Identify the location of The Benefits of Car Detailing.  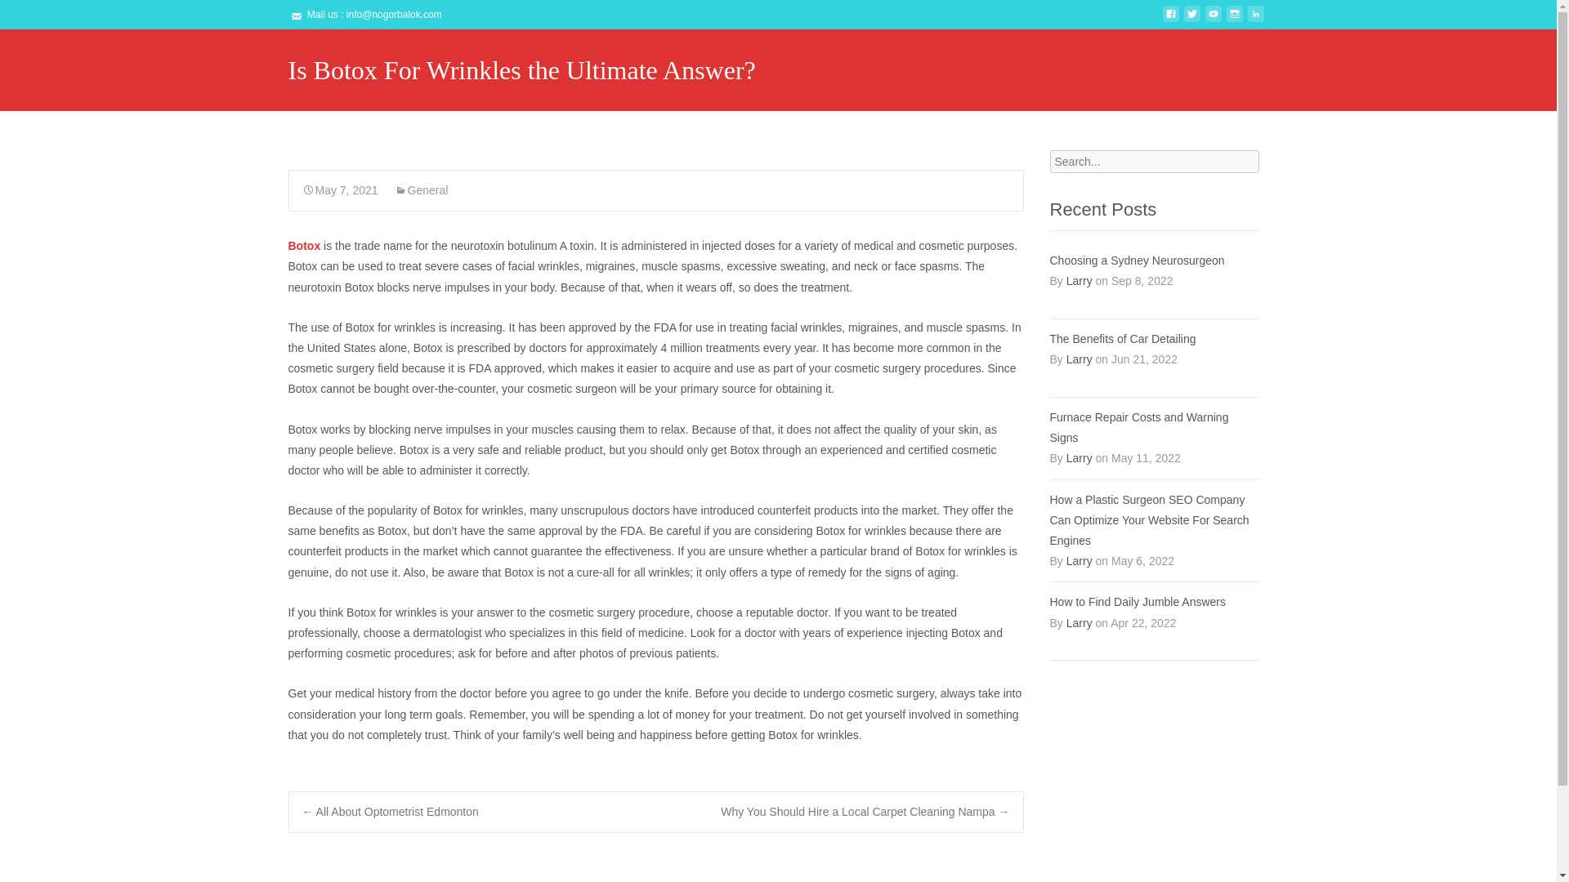
(1154, 338).